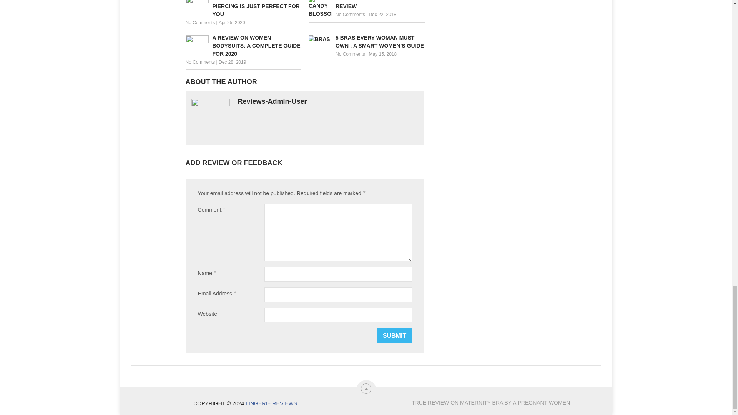 The height and width of the screenshot is (415, 738). Describe the element at coordinates (394, 336) in the screenshot. I see `Submit` at that location.